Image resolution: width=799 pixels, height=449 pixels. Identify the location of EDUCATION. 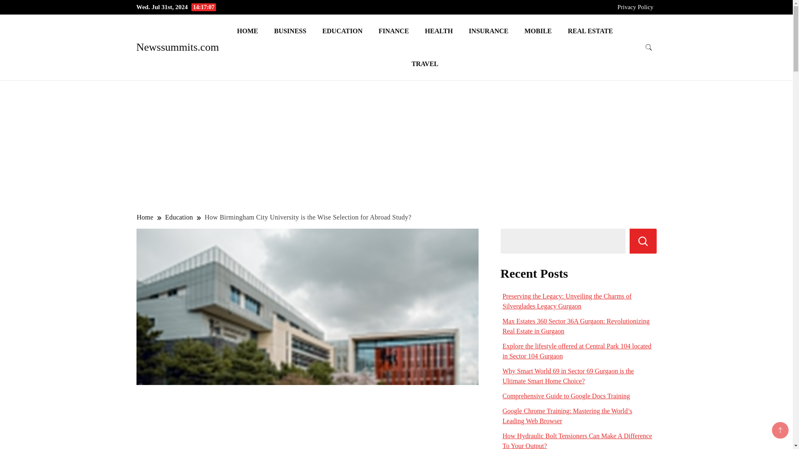
(342, 31).